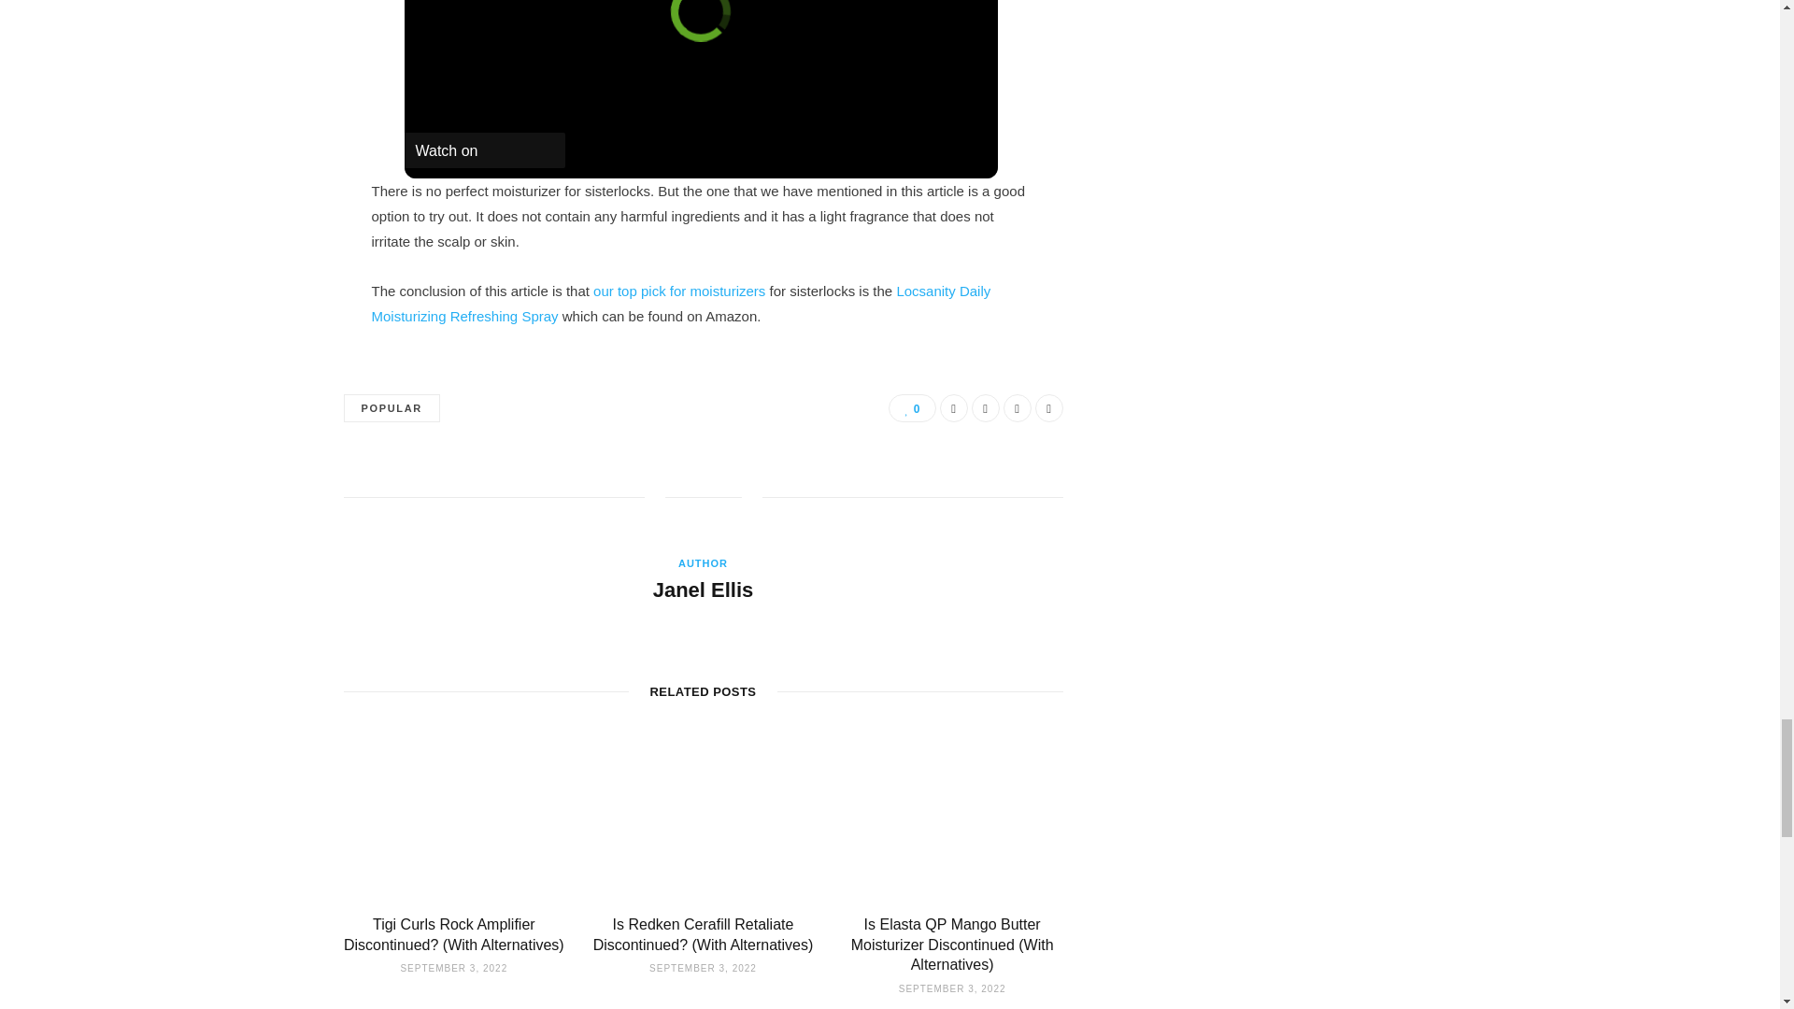  Describe the element at coordinates (1017, 408) in the screenshot. I see `Pinterest` at that location.